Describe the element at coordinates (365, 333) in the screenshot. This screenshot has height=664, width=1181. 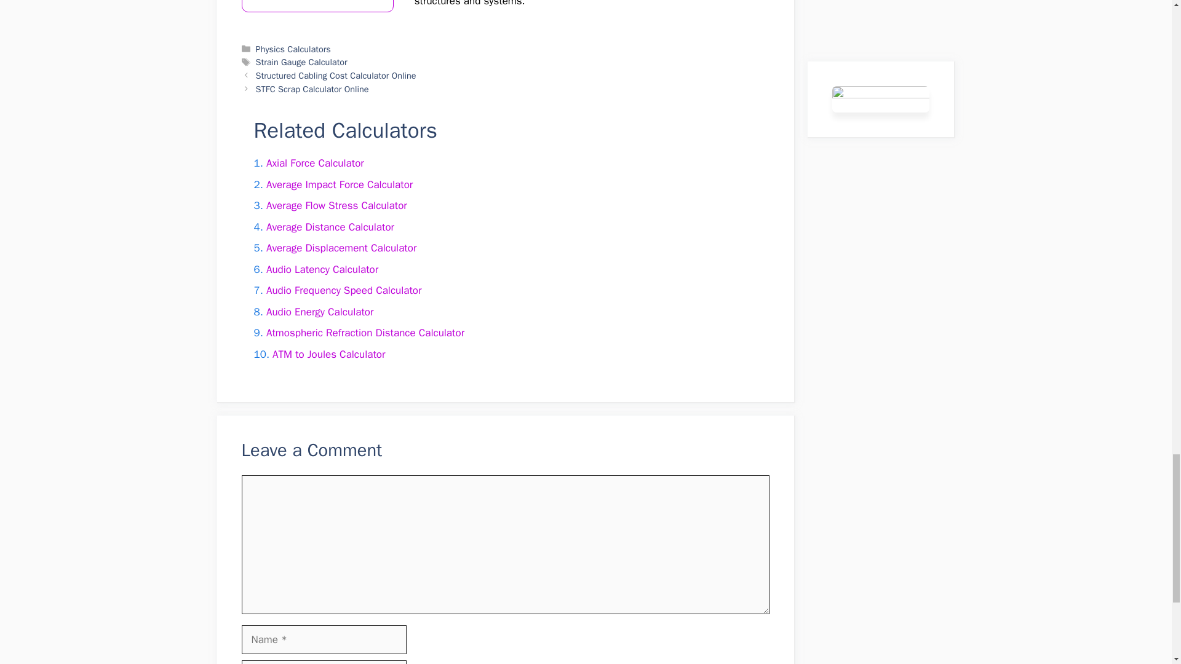
I see `Atmospheric Refraction Distance Calculator` at that location.